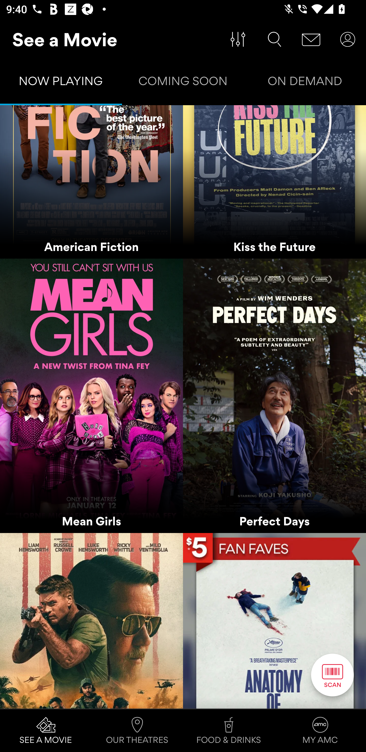 This screenshot has height=752, width=366. I want to click on Anatomy of a Fall, so click(274, 621).